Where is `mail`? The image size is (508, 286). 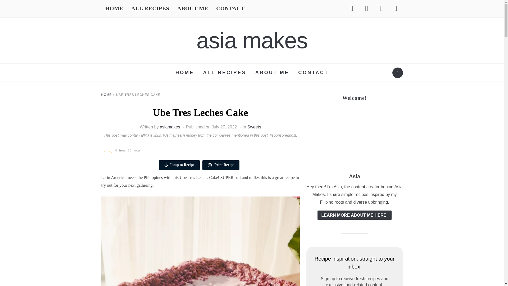
mail is located at coordinates (396, 8).